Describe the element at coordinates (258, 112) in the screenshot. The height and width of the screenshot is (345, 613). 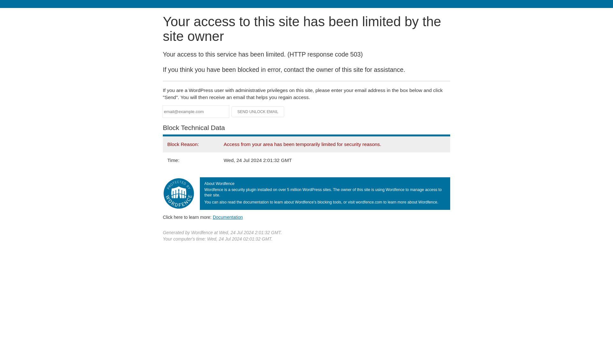
I see `Send Unlock Email` at that location.